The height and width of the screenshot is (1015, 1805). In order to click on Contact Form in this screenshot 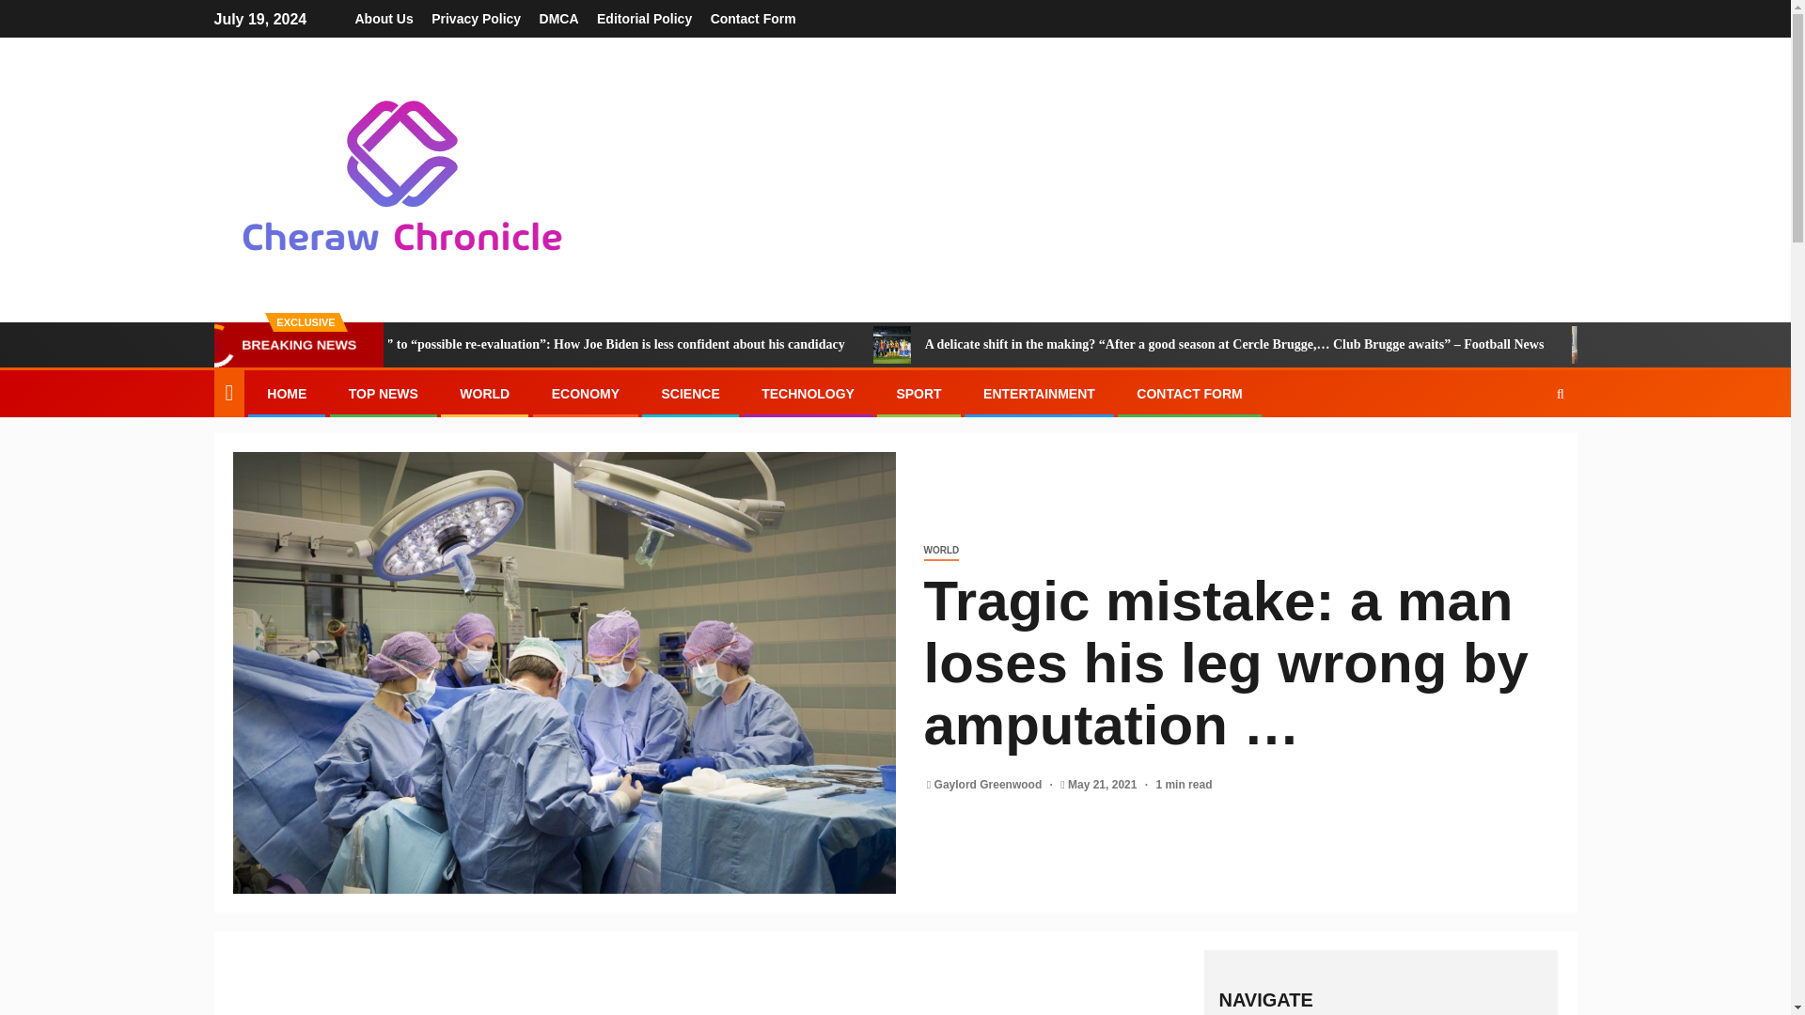, I will do `click(753, 19)`.